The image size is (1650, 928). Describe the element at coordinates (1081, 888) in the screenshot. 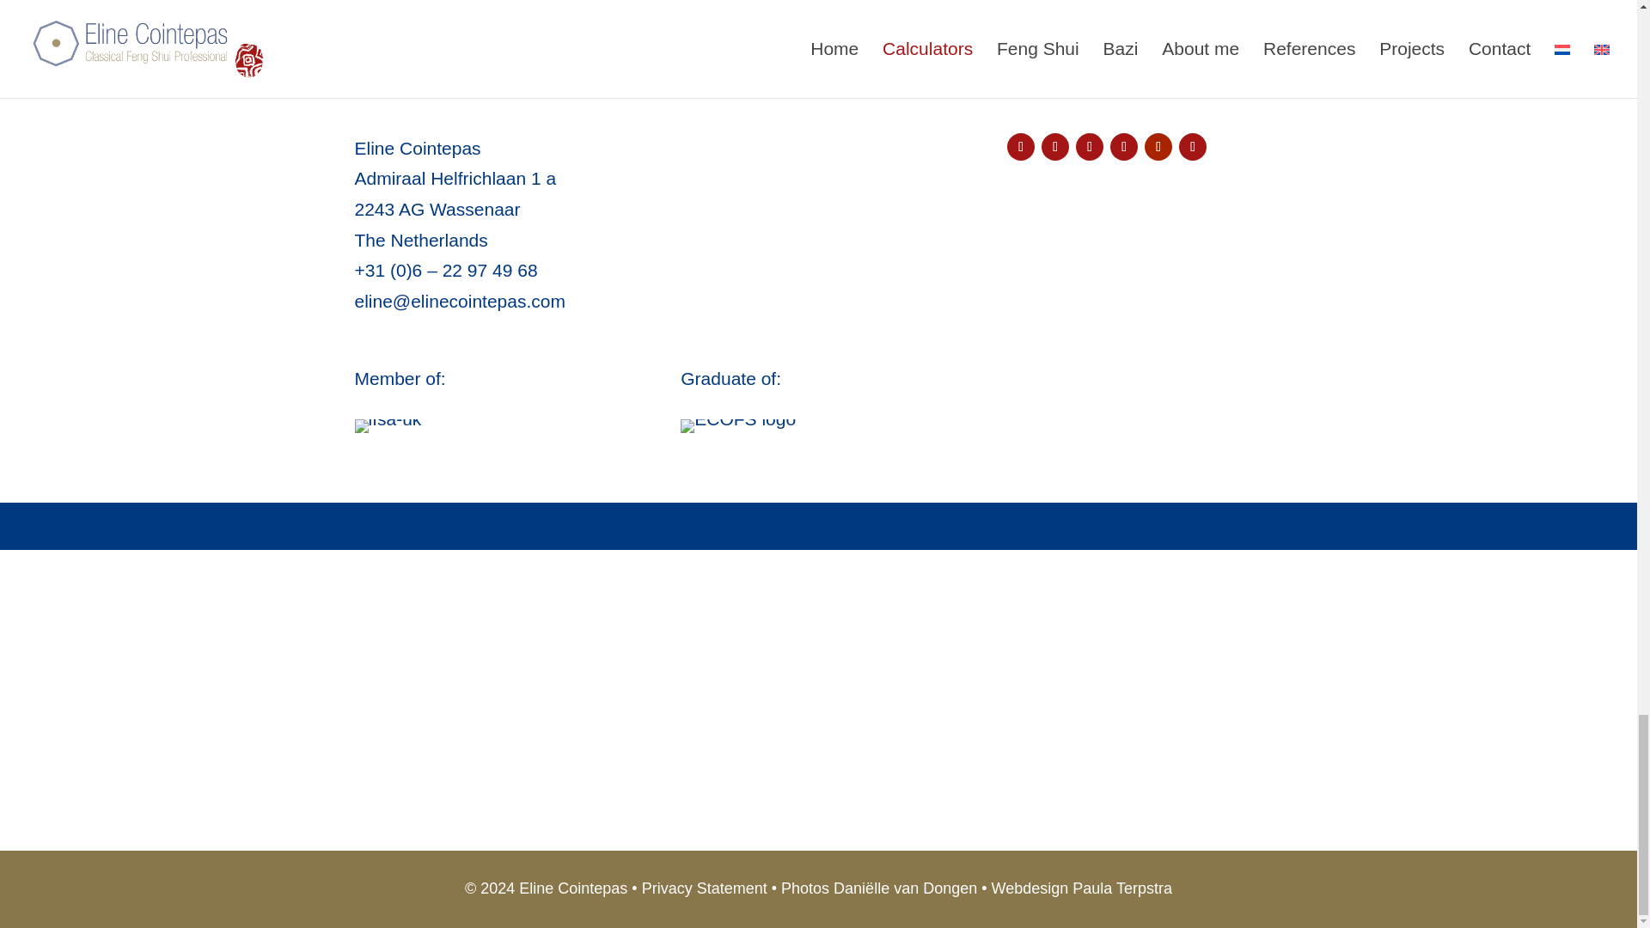

I see `Webdesign Paula Terpstra` at that location.